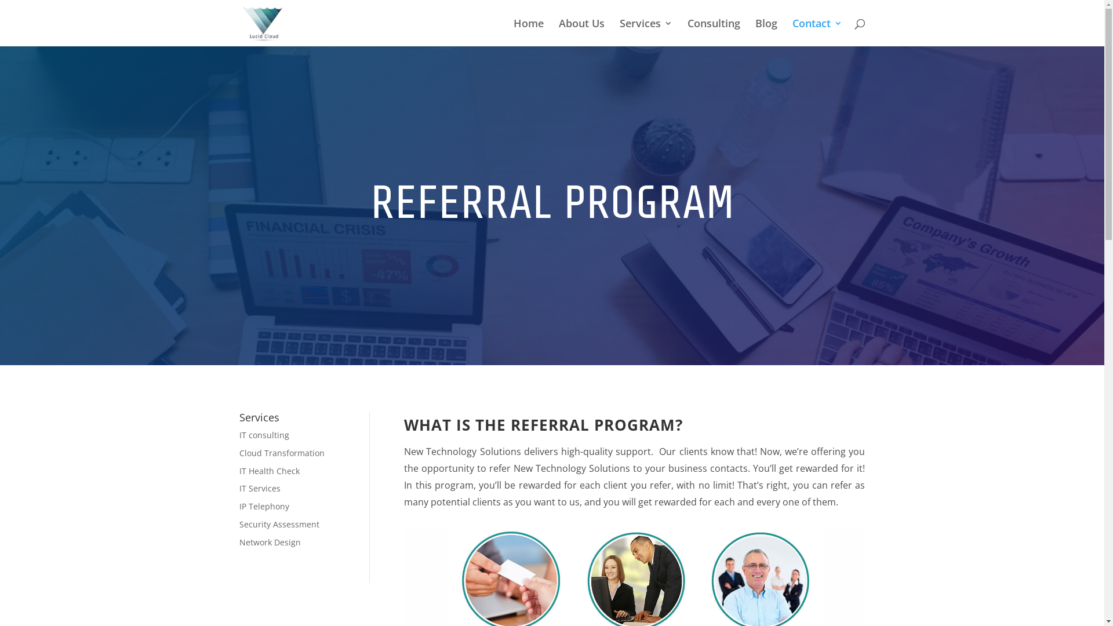 Image resolution: width=1113 pixels, height=626 pixels. Describe the element at coordinates (646, 32) in the screenshot. I see `Services` at that location.